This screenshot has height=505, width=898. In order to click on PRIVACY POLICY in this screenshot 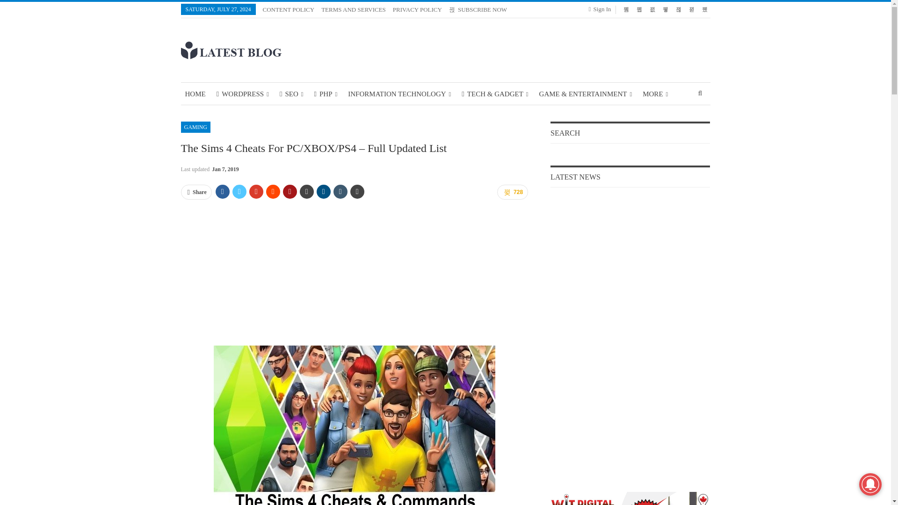, I will do `click(417, 9)`.